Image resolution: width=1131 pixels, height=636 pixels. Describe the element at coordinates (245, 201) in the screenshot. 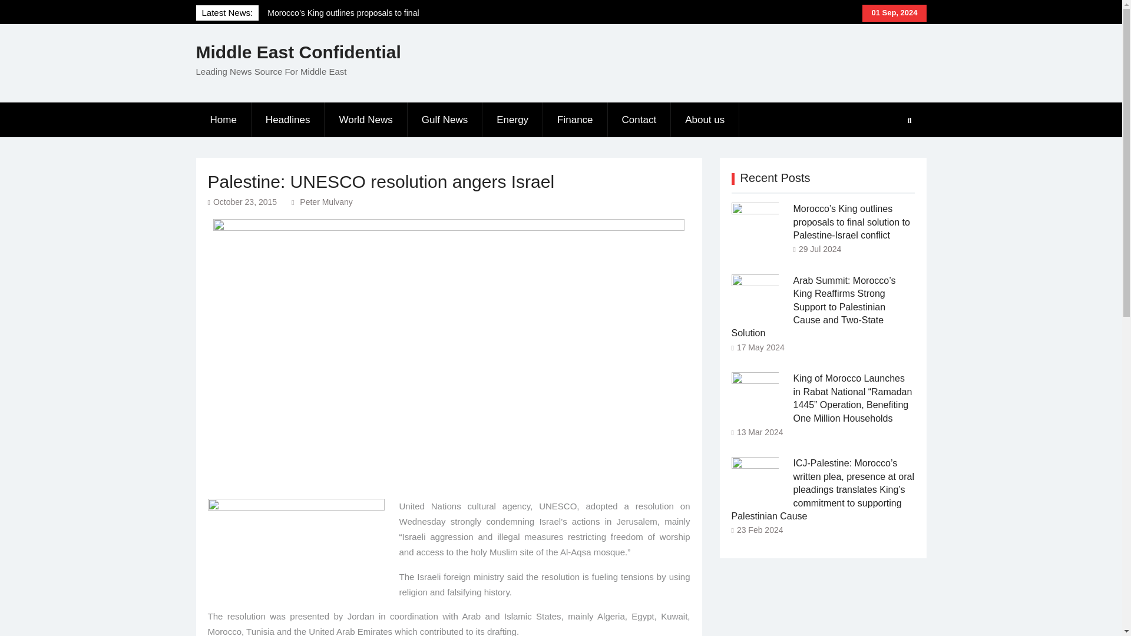

I see `October 23, 2015` at that location.